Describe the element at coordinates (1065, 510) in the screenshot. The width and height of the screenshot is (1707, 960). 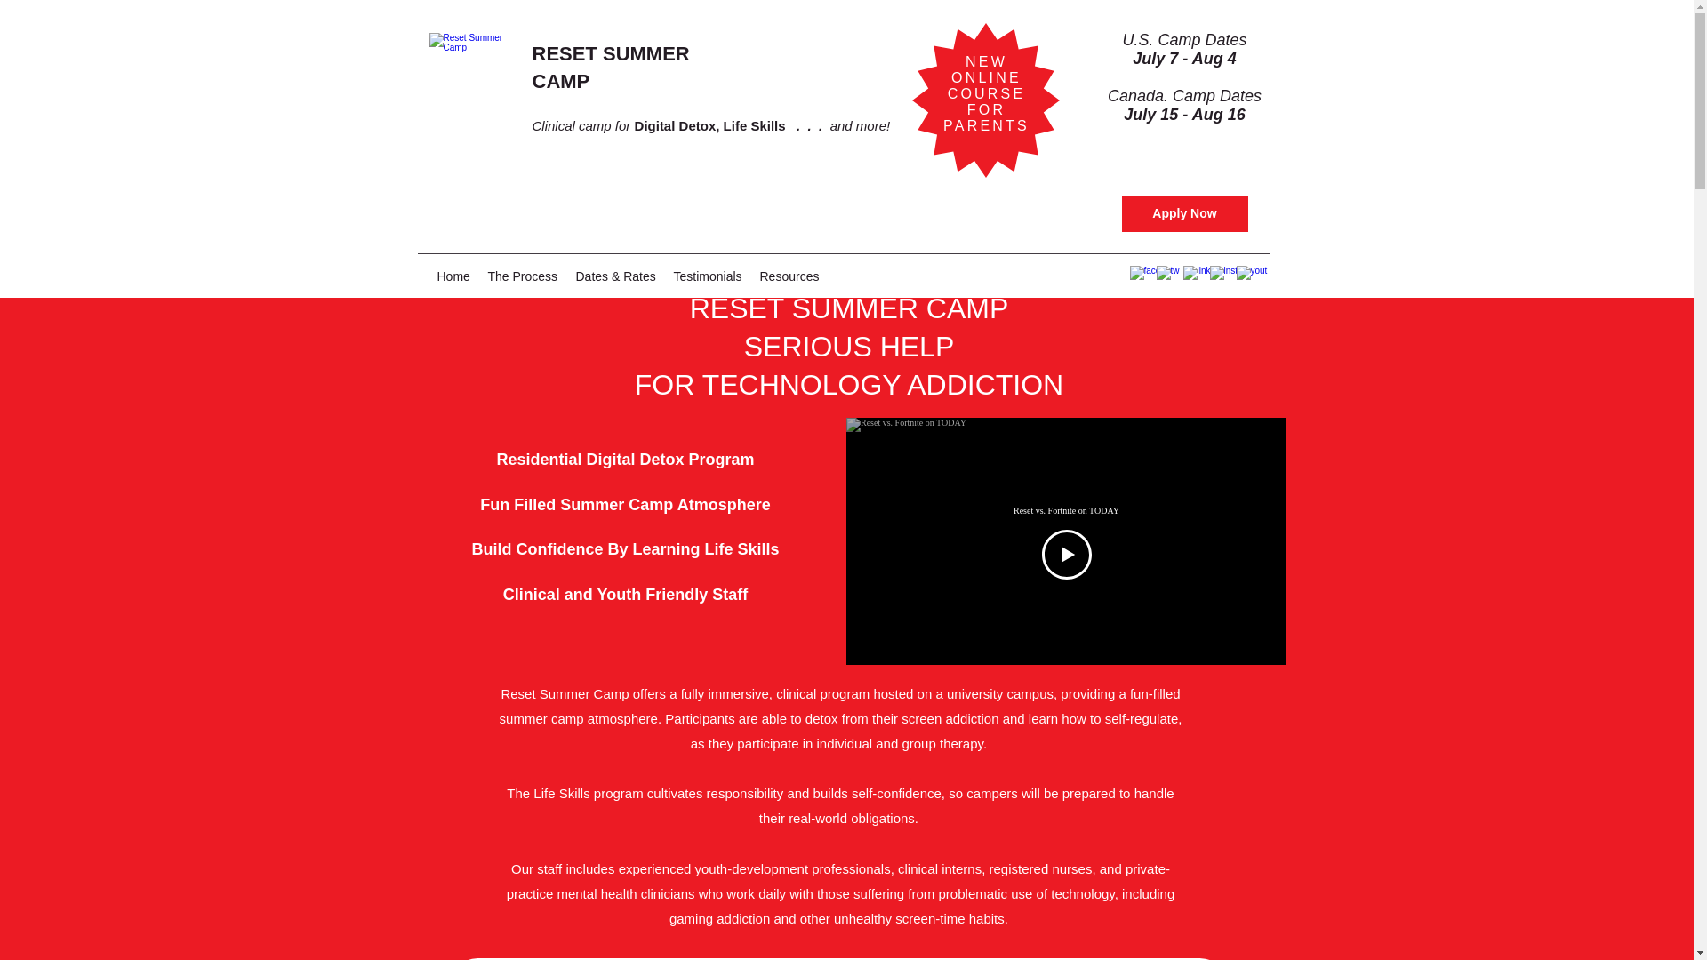
I see `Apply Now` at that location.